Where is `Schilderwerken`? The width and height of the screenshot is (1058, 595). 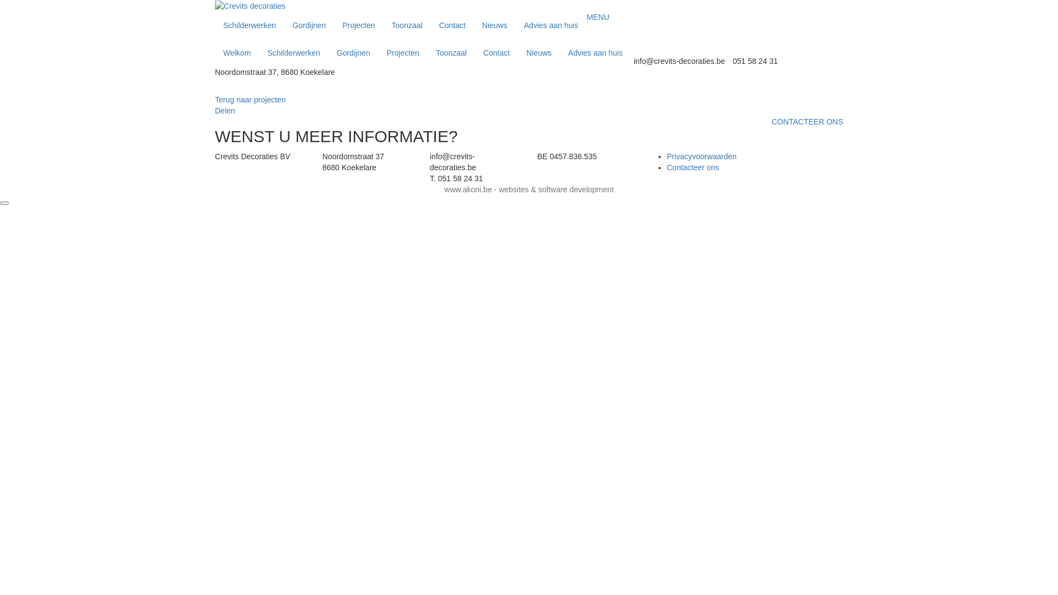
Schilderwerken is located at coordinates (294, 53).